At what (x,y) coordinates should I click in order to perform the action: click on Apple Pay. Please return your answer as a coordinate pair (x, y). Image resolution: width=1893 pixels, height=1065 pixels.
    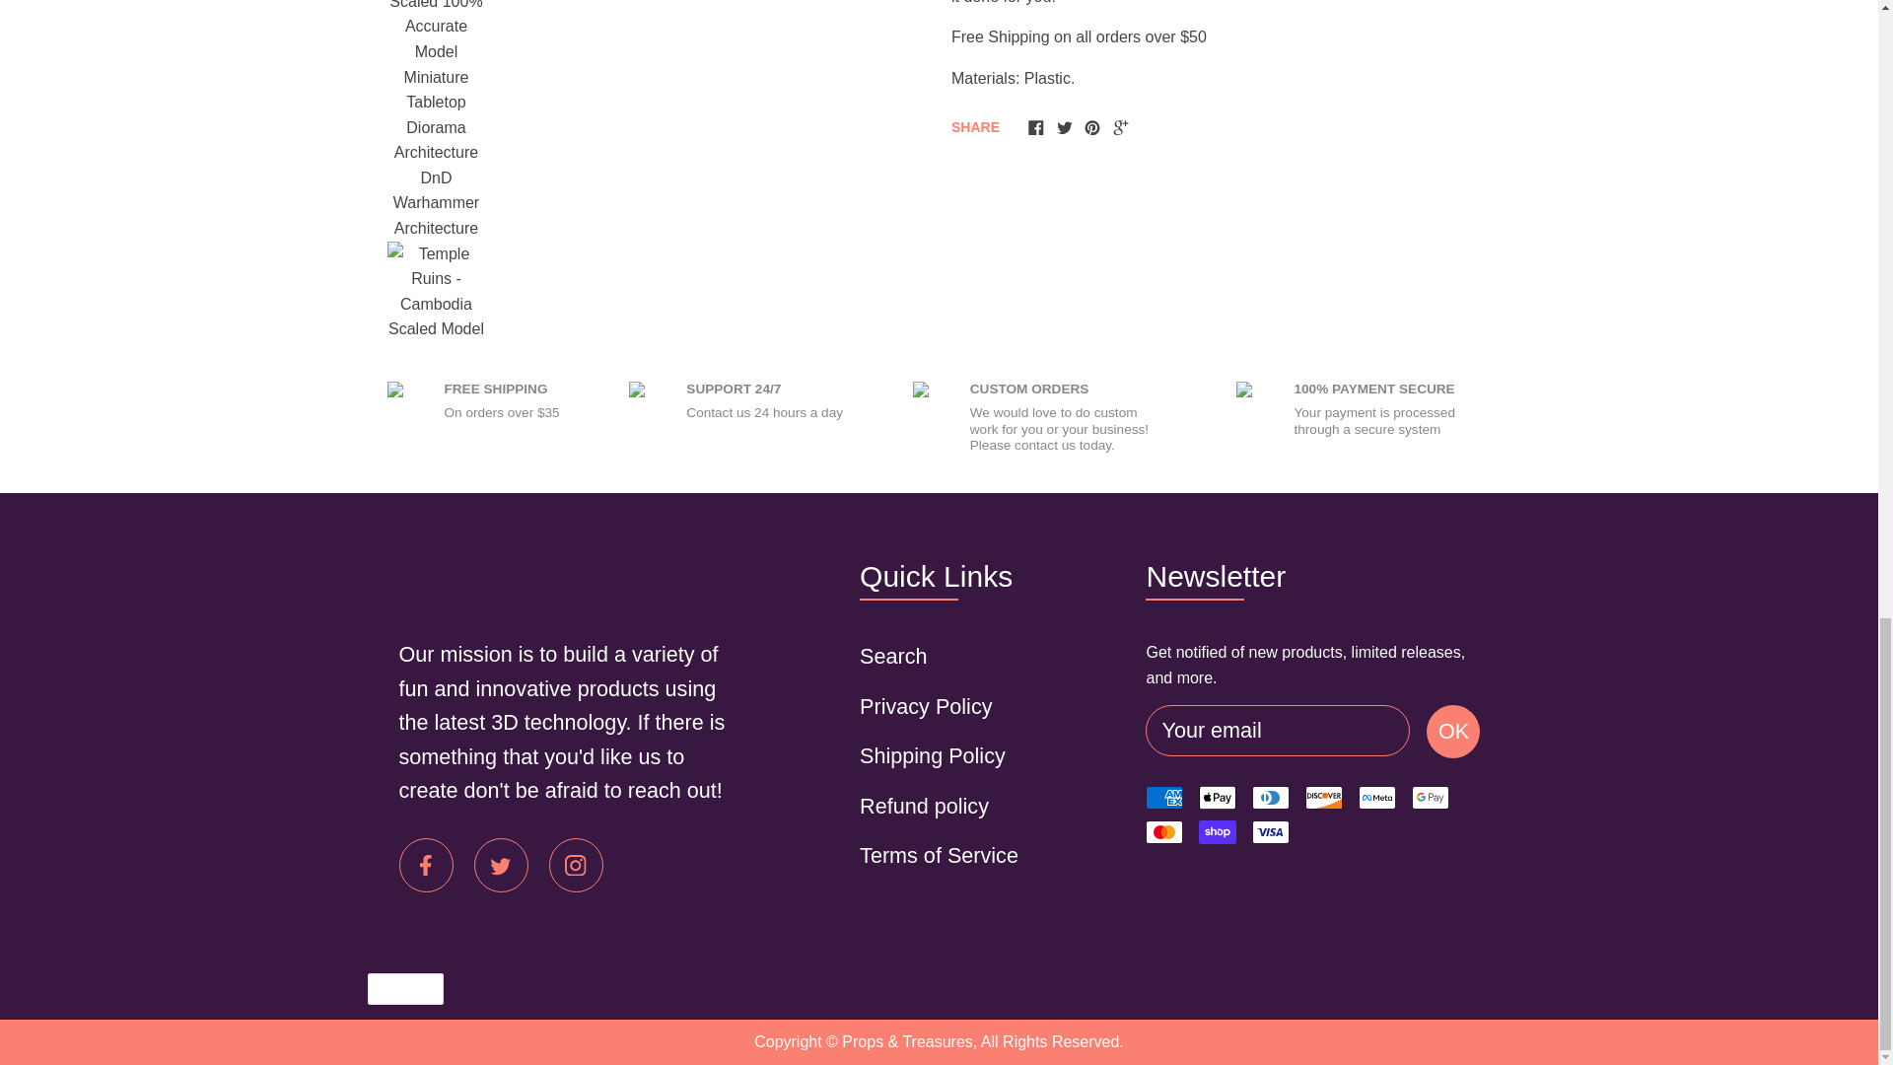
    Looking at the image, I should click on (1217, 797).